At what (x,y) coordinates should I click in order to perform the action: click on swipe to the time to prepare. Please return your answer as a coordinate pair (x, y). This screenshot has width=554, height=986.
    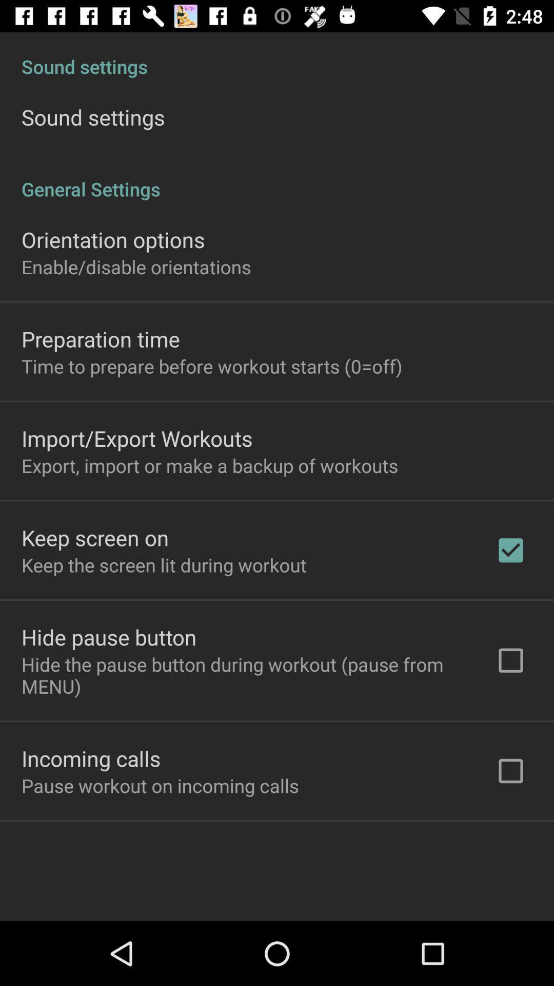
    Looking at the image, I should click on (212, 366).